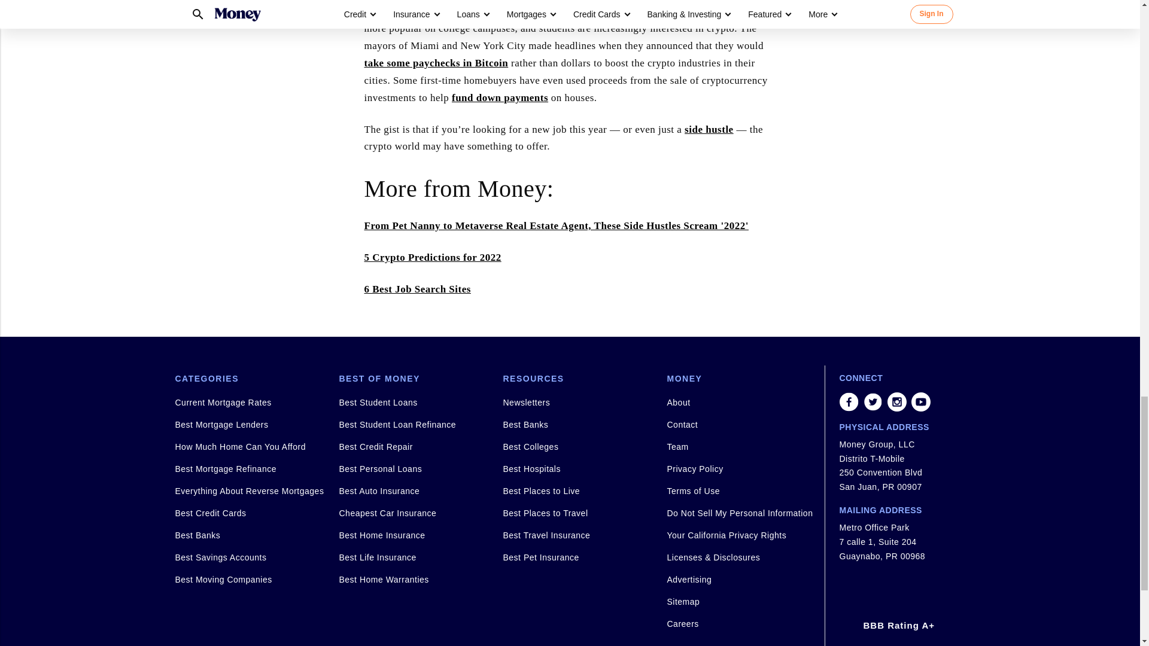  What do you see at coordinates (896, 401) in the screenshot?
I see `instagram share` at bounding box center [896, 401].